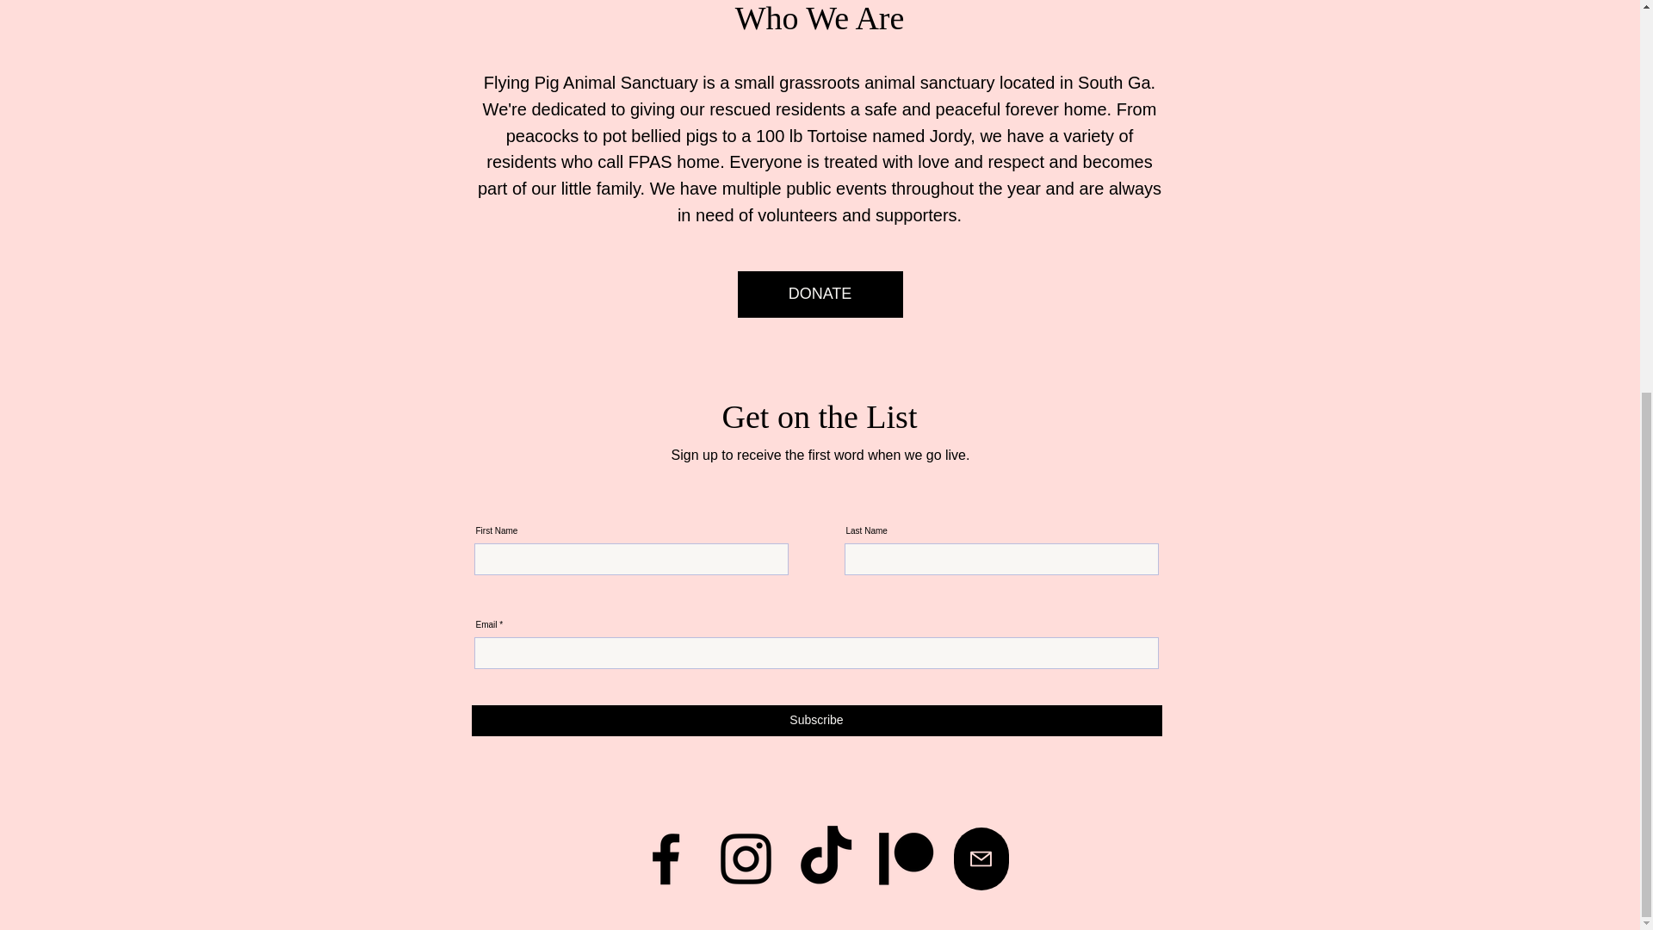 This screenshot has height=930, width=1653. Describe the element at coordinates (820, 294) in the screenshot. I see `DONATE` at that location.